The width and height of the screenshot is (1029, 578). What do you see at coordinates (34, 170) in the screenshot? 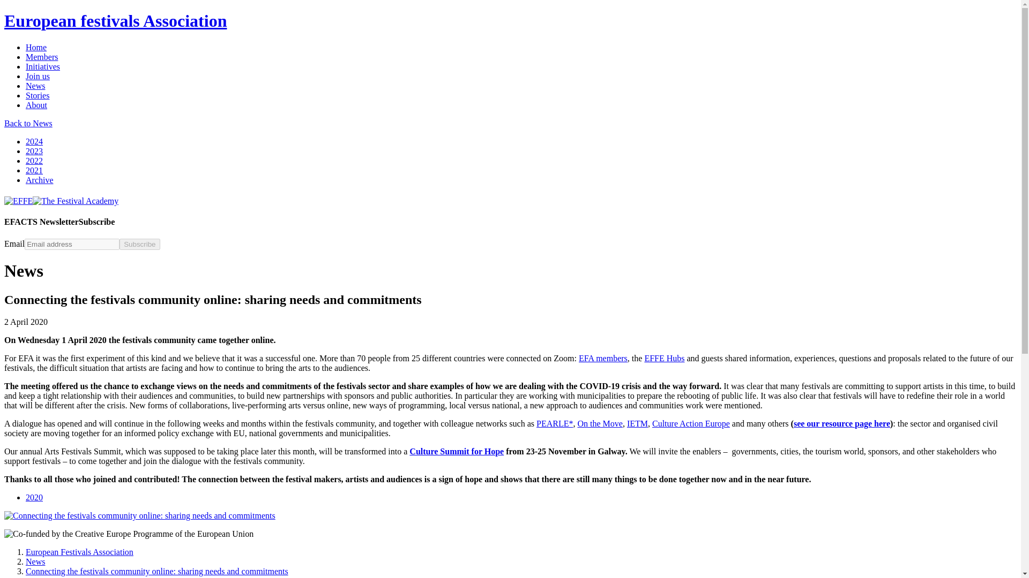
I see `2021` at bounding box center [34, 170].